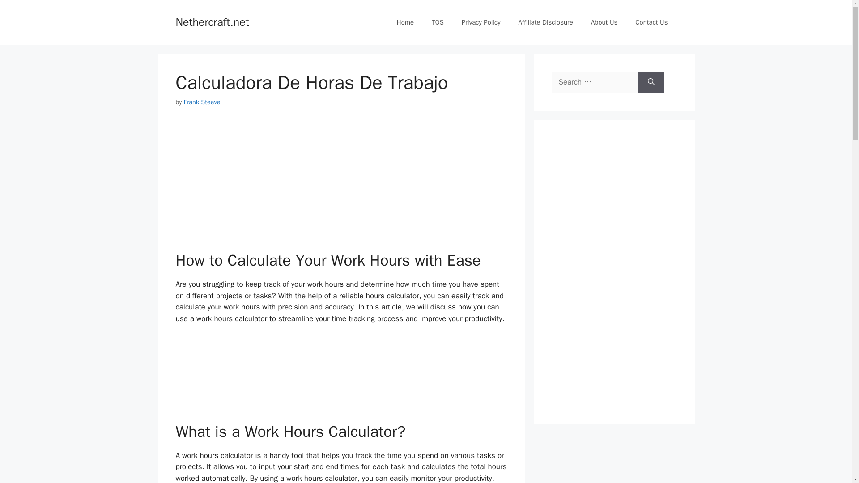 This screenshot has height=483, width=859. What do you see at coordinates (212, 21) in the screenshot?
I see `Nethercraft.net` at bounding box center [212, 21].